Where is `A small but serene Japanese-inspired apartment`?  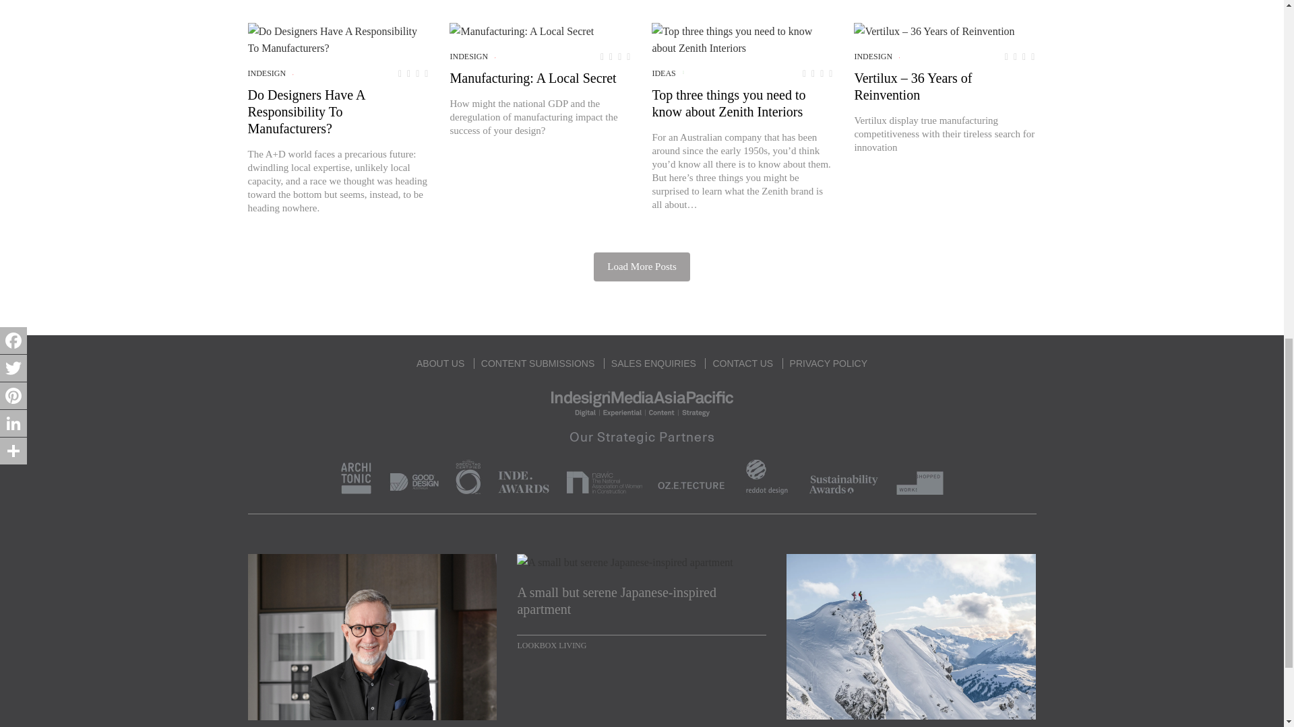 A small but serene Japanese-inspired apartment is located at coordinates (641, 601).